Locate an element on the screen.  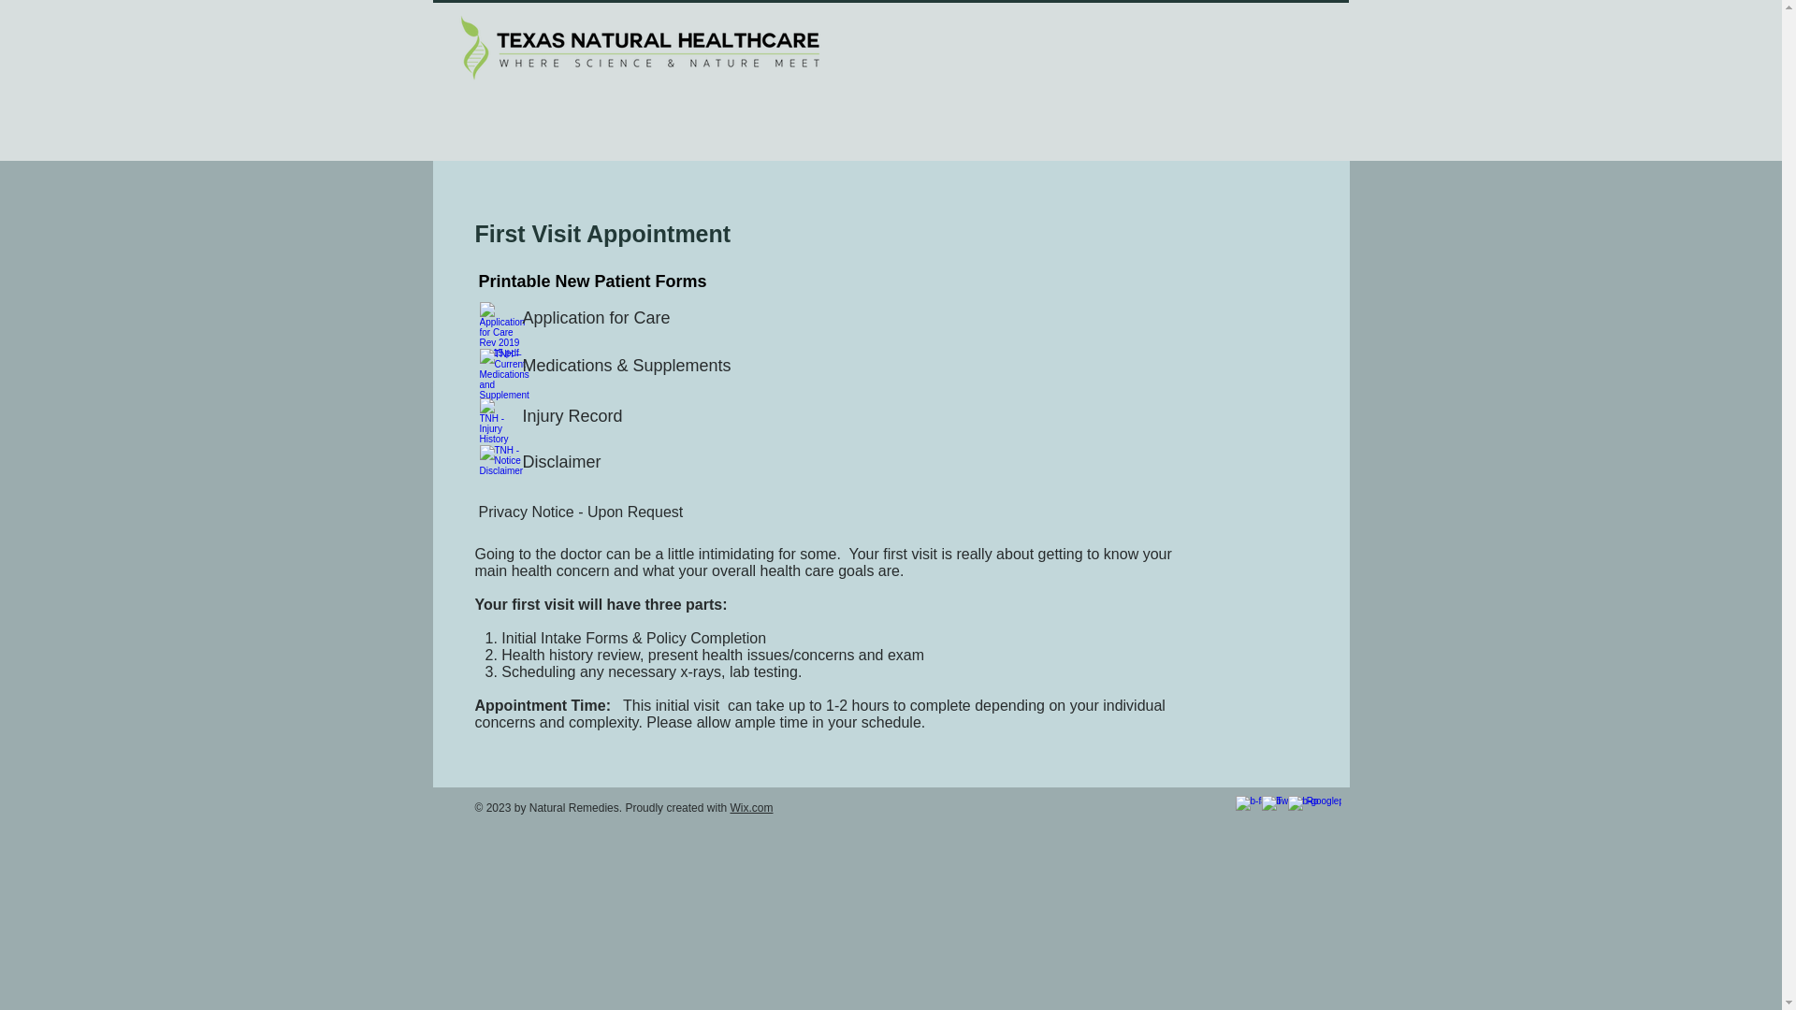
Application for Care Rev 2019 10-15.pdf is located at coordinates (492, 319).